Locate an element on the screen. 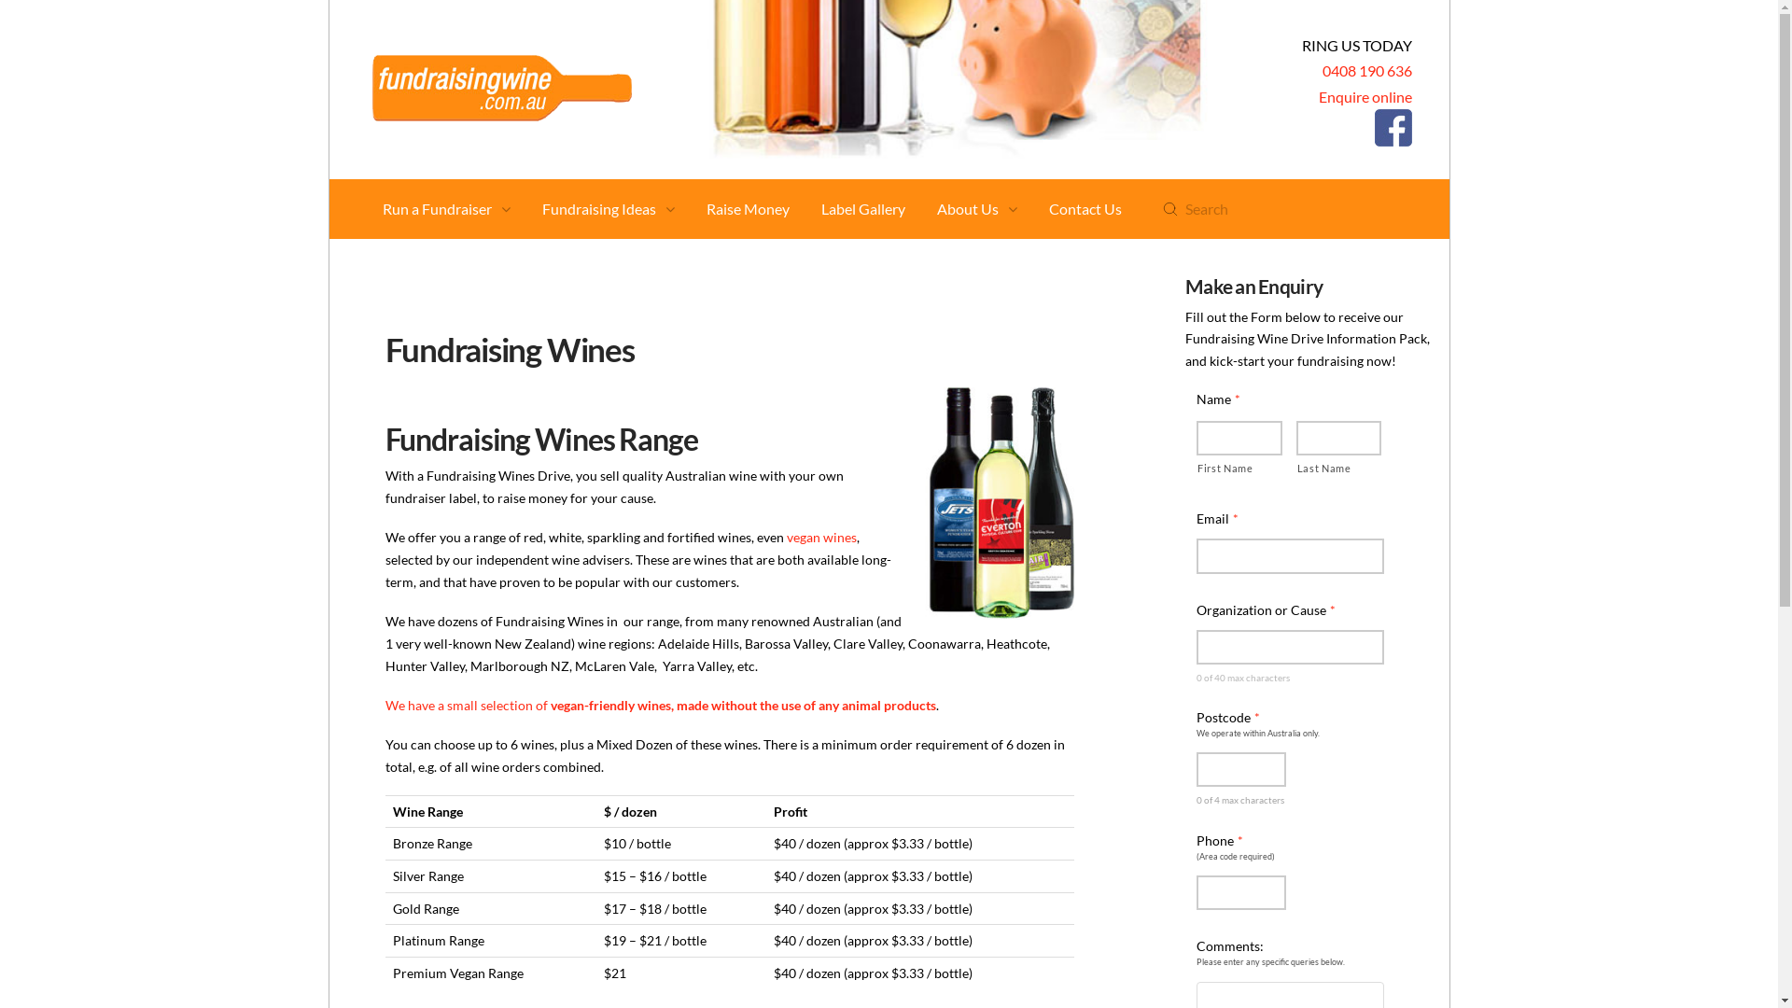 The image size is (1792, 1008). Run a Fundraiser is located at coordinates (446, 209).